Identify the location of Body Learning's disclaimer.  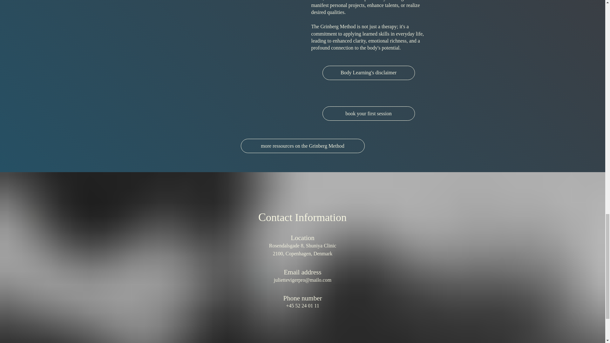
(368, 73).